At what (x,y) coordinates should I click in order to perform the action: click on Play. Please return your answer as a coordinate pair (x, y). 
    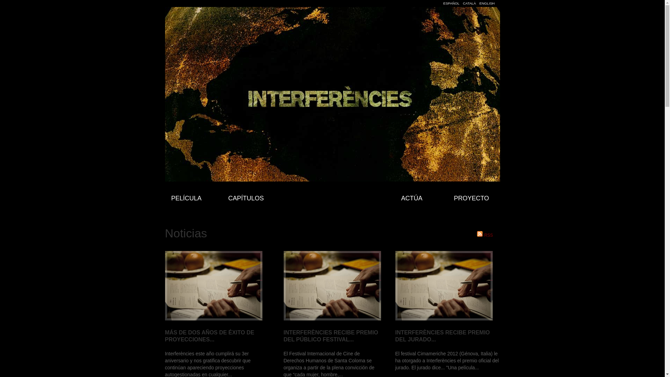
    Looking at the image, I should click on (332, 138).